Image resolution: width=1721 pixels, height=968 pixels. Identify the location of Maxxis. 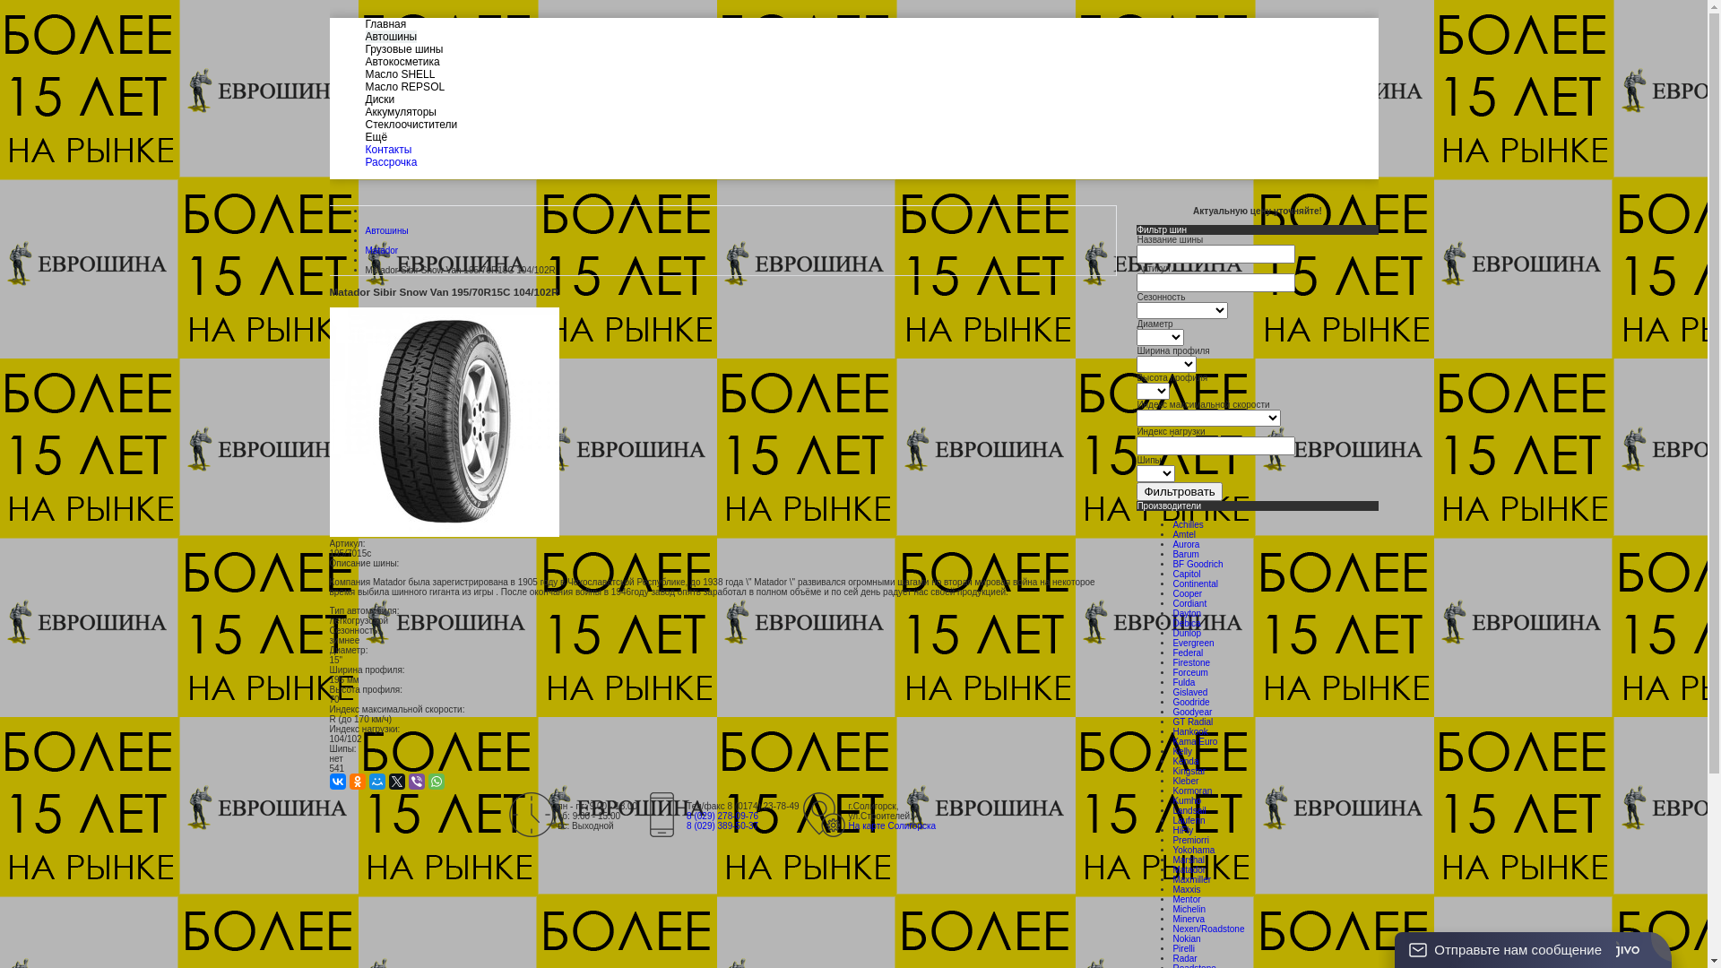
(1187, 889).